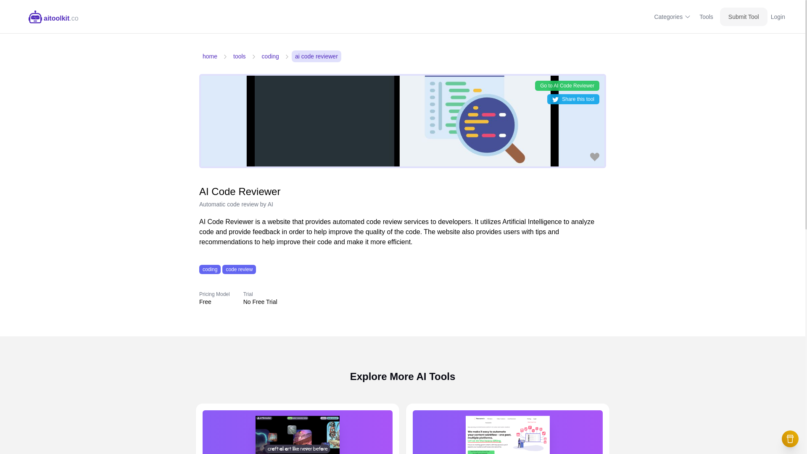 The height and width of the screenshot is (454, 807). What do you see at coordinates (743, 17) in the screenshot?
I see `Submit Tool` at bounding box center [743, 17].